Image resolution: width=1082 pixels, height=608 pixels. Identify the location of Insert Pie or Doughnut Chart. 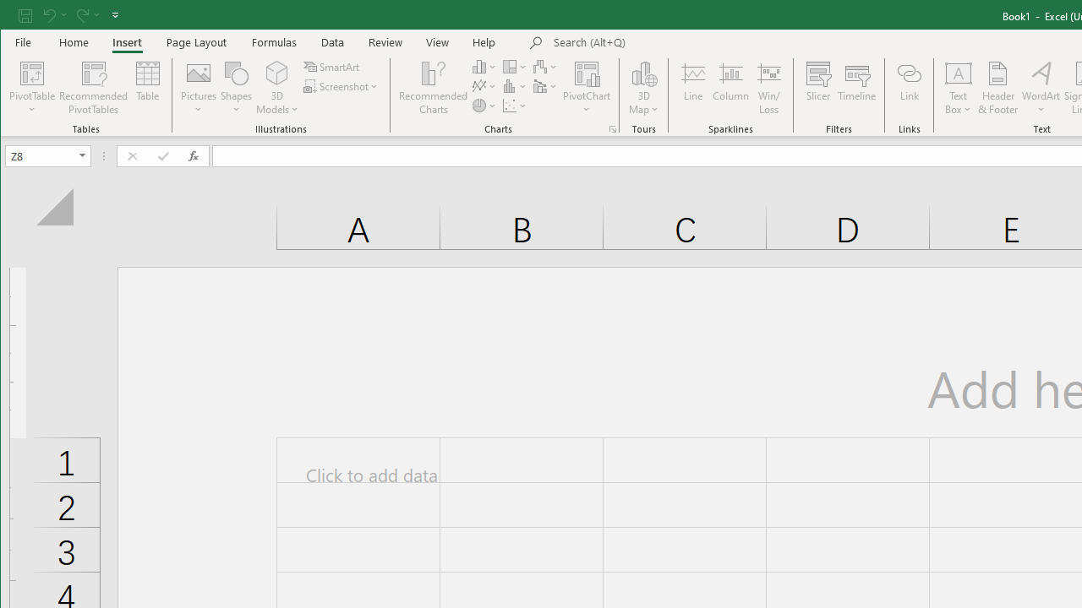
(484, 105).